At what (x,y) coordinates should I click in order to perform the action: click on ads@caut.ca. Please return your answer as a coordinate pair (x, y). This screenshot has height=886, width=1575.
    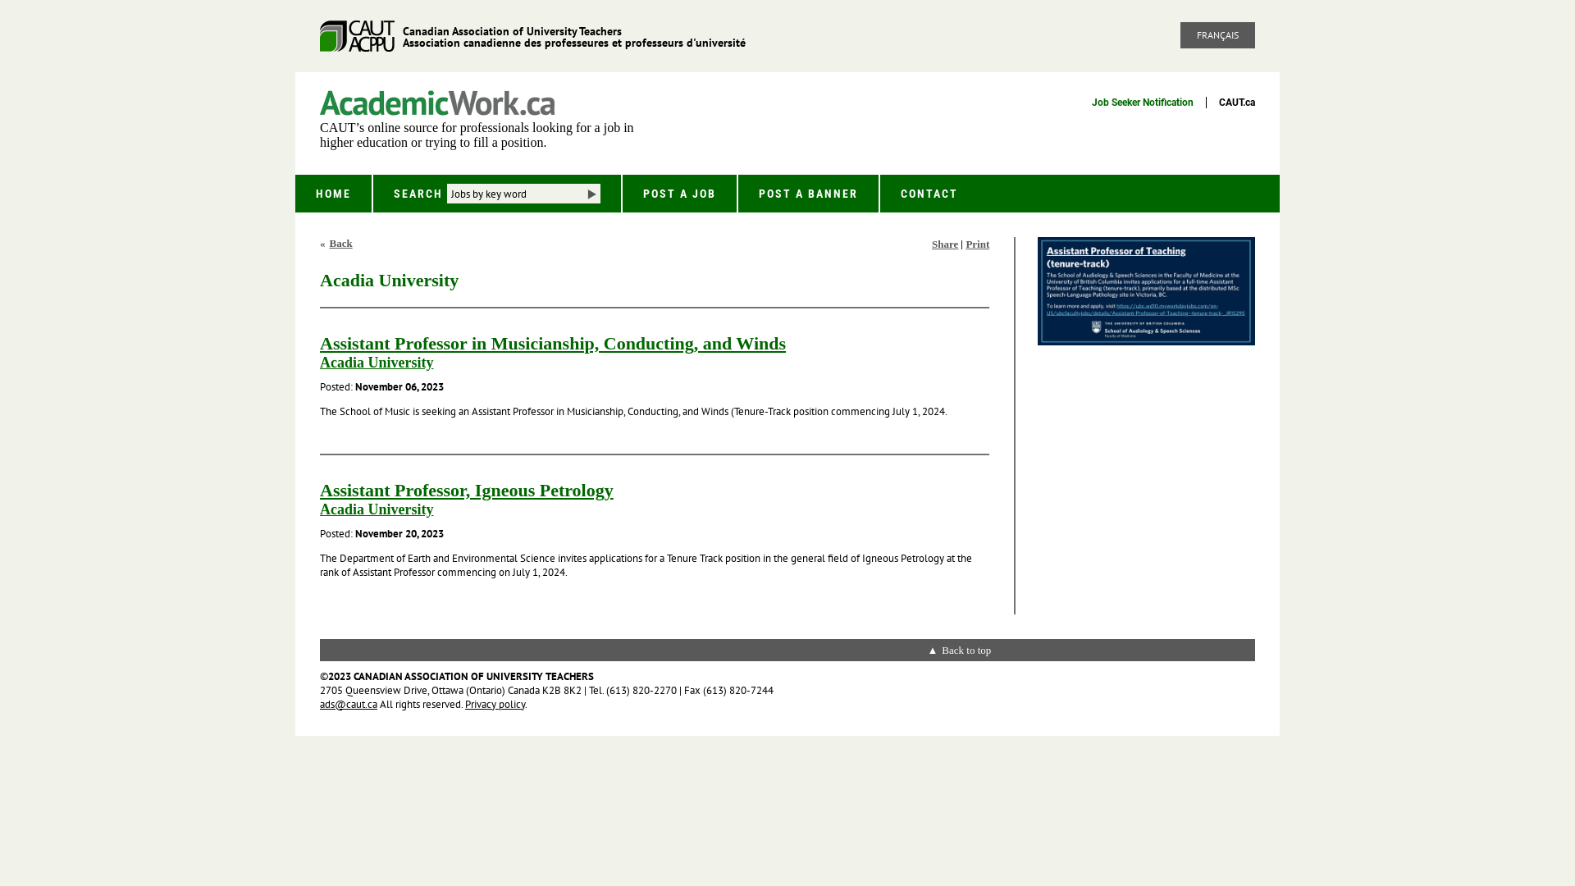
    Looking at the image, I should click on (349, 704).